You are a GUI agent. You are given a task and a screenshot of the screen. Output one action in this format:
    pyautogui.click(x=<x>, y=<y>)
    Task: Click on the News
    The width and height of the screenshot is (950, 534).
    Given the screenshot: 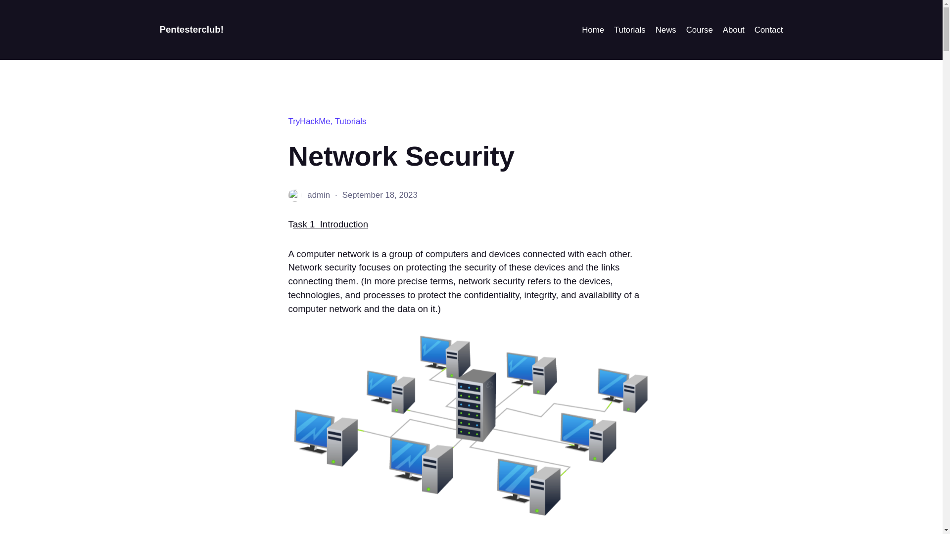 What is the action you would take?
    pyautogui.click(x=666, y=30)
    